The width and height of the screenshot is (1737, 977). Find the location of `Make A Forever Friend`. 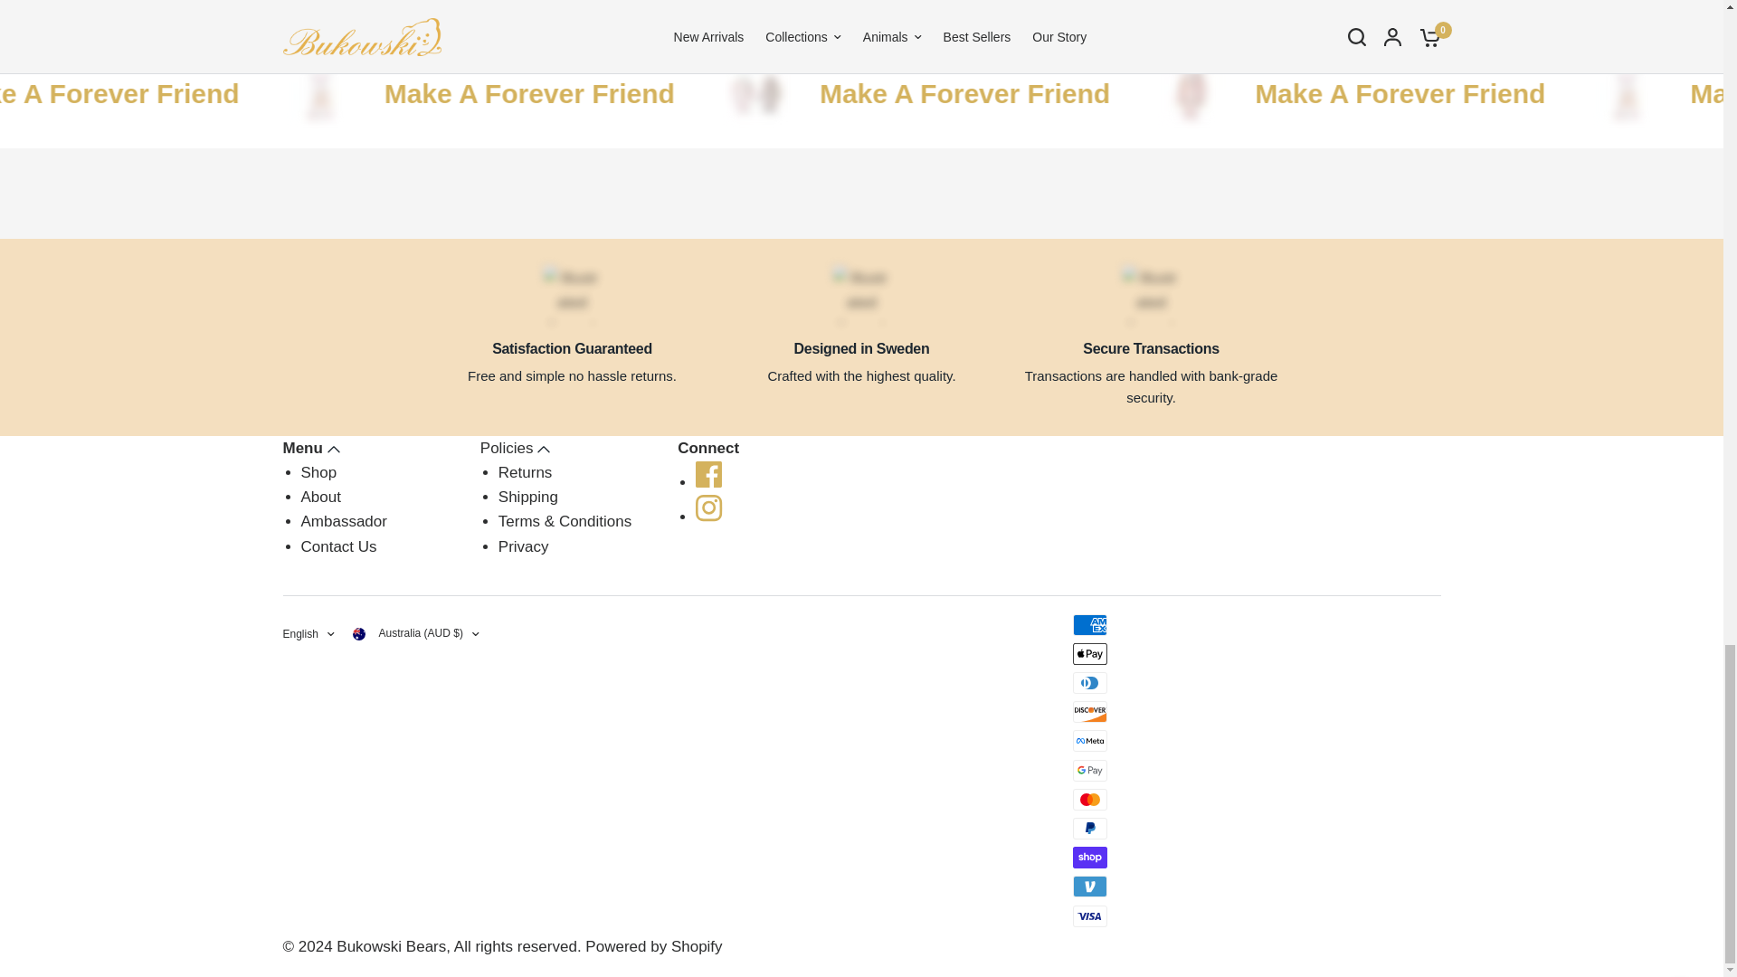

Make A Forever Friend is located at coordinates (413, 94).